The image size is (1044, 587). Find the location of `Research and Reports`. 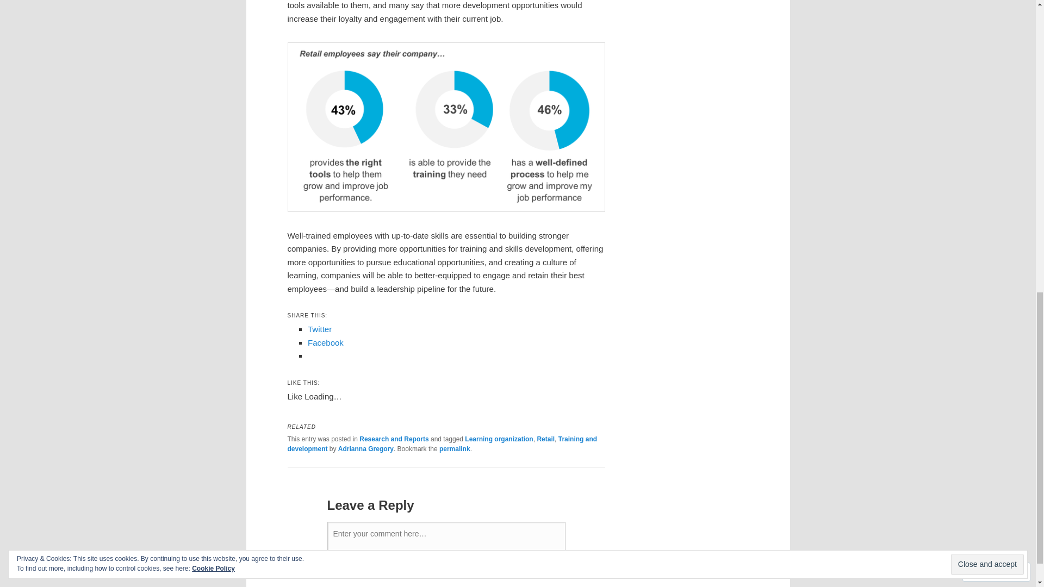

Research and Reports is located at coordinates (394, 439).